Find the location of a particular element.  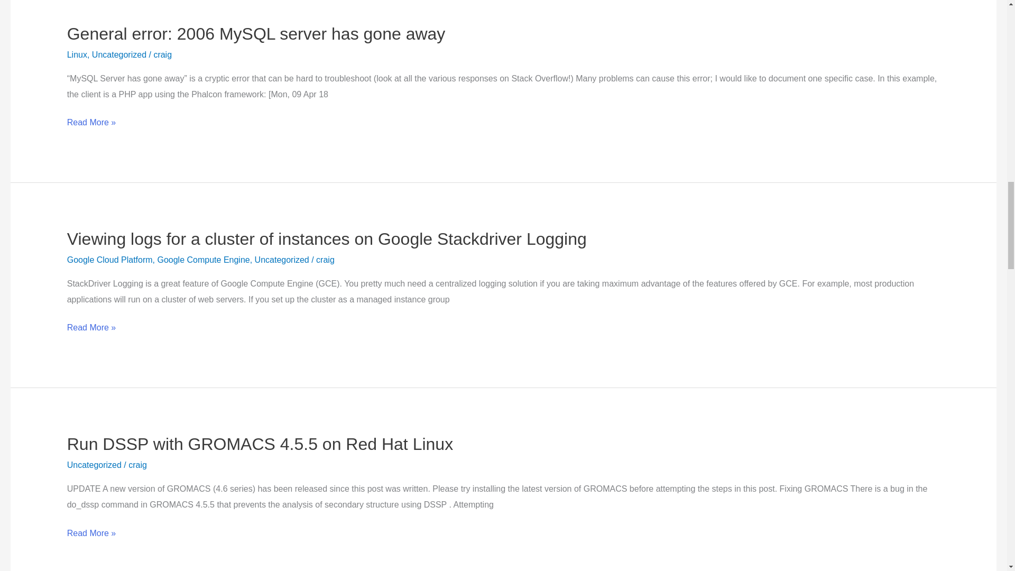

Google Cloud Platform is located at coordinates (110, 260).